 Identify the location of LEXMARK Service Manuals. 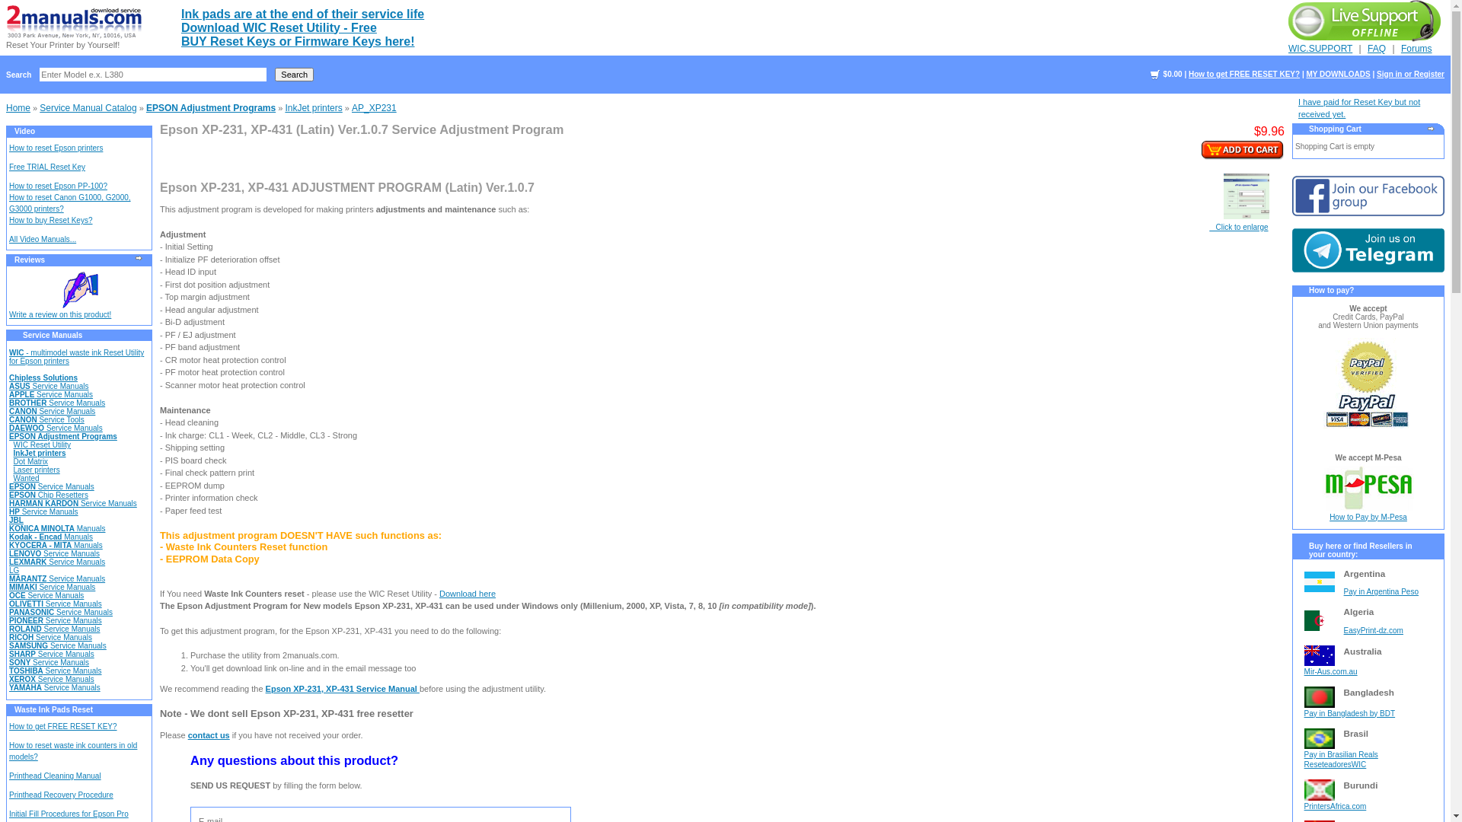
(57, 562).